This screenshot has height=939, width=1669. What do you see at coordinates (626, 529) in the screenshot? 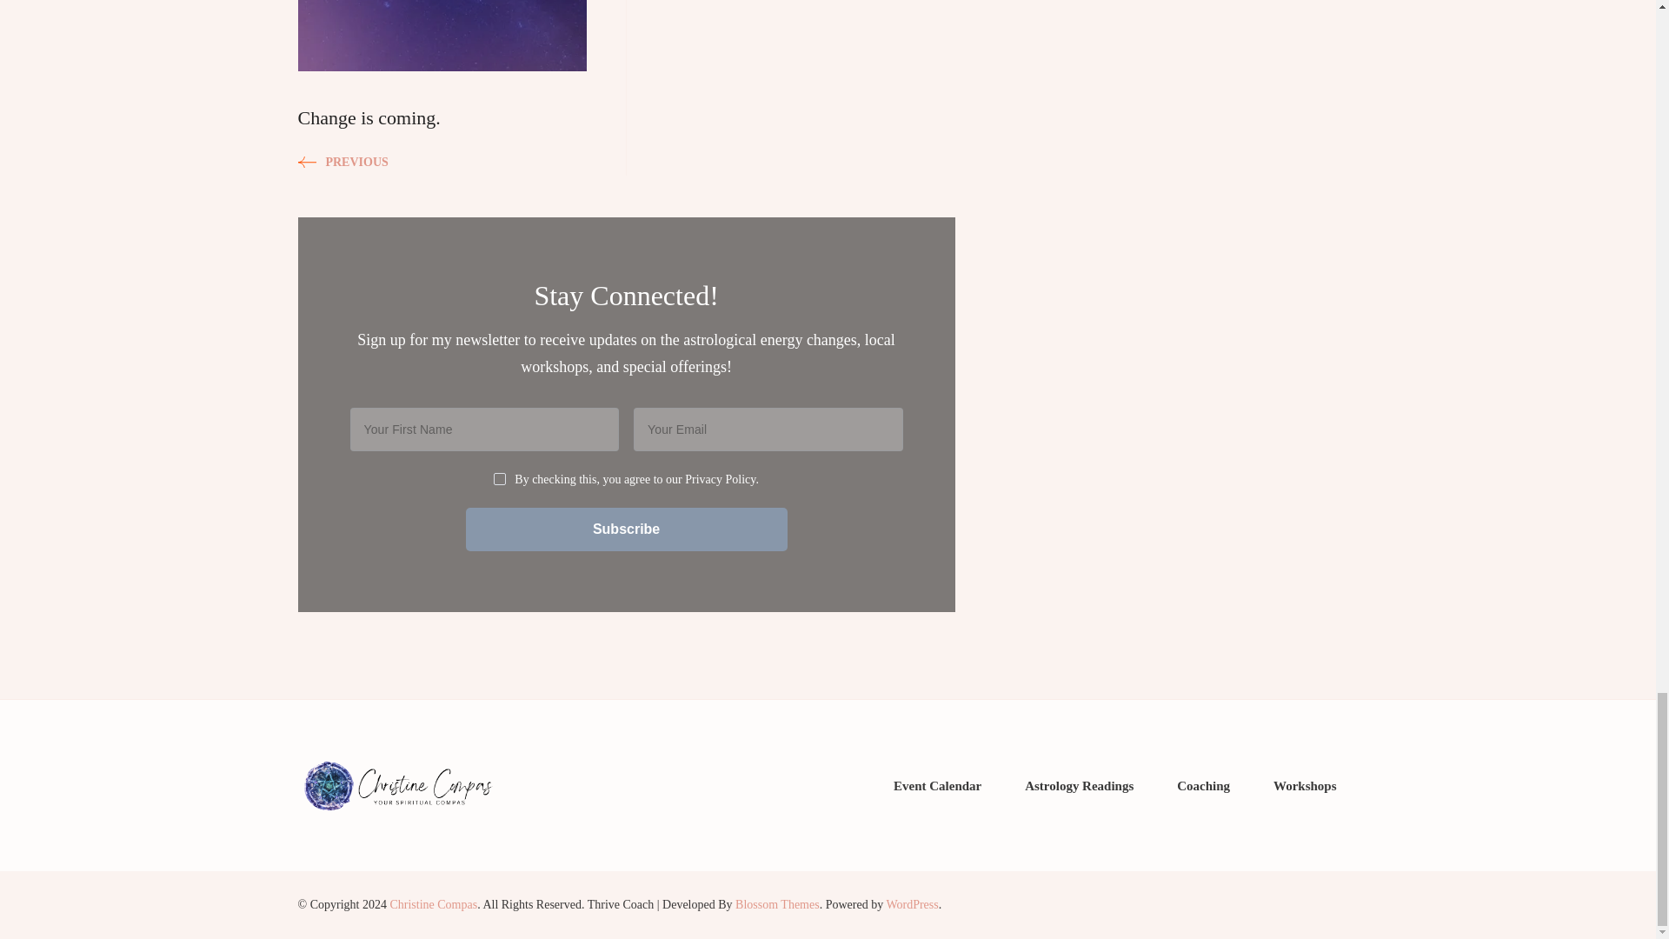
I see `Subscribe` at bounding box center [626, 529].